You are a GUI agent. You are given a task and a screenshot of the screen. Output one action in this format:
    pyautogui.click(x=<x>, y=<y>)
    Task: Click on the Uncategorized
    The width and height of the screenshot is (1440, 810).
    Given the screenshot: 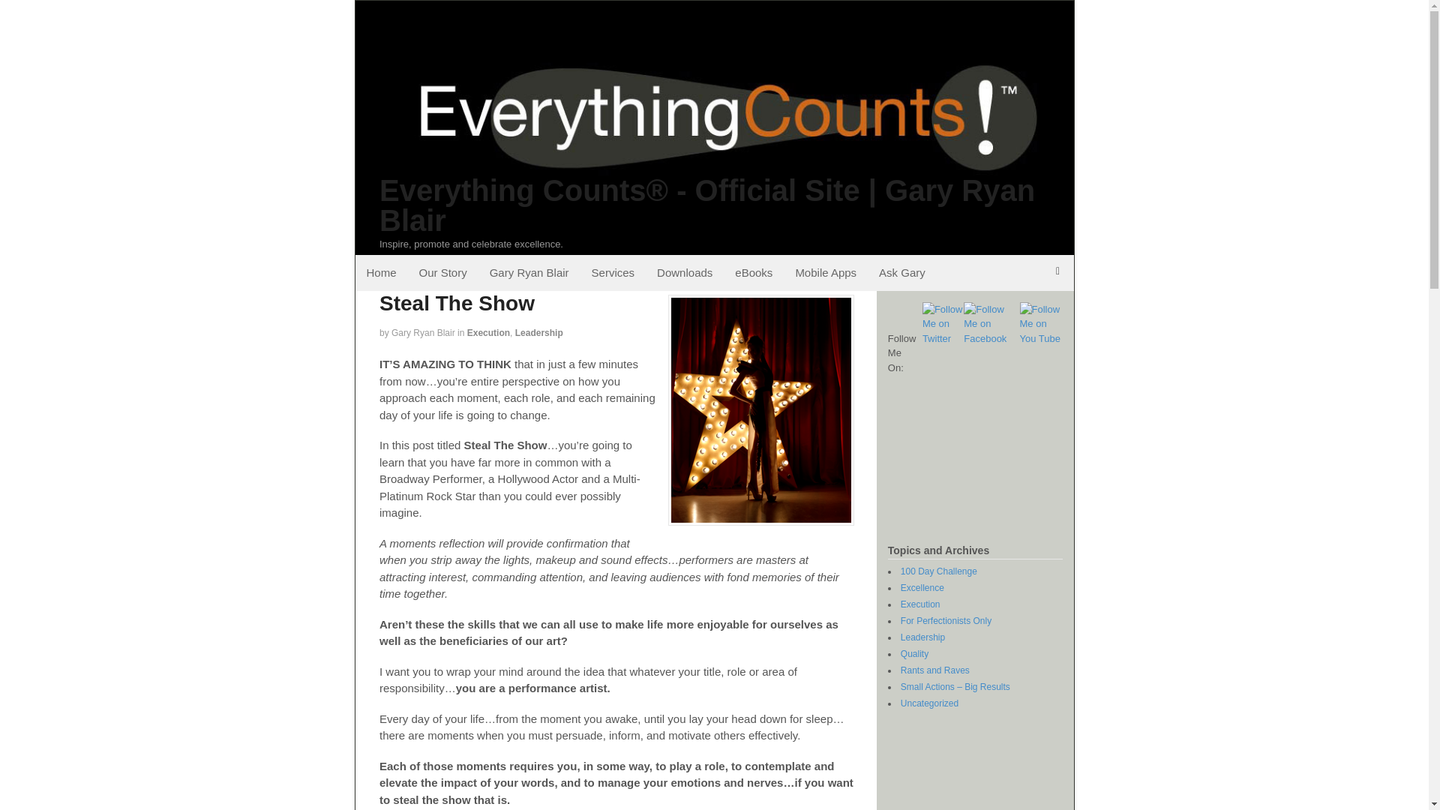 What is the action you would take?
    pyautogui.click(x=930, y=703)
    